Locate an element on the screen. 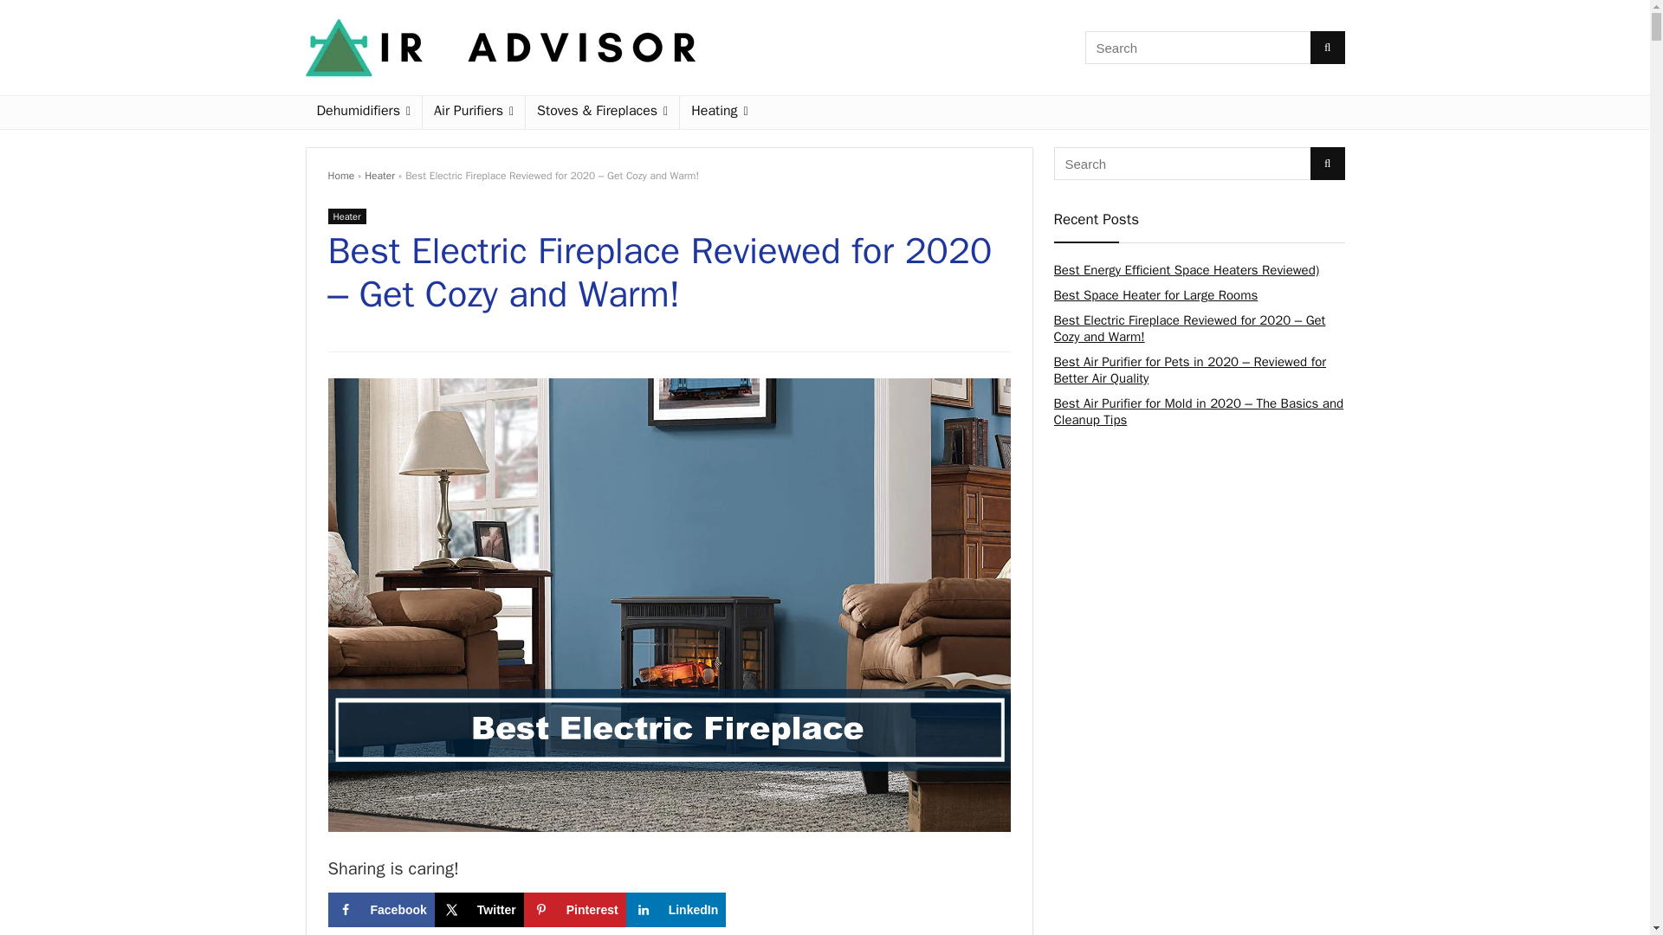  Heating is located at coordinates (719, 113).